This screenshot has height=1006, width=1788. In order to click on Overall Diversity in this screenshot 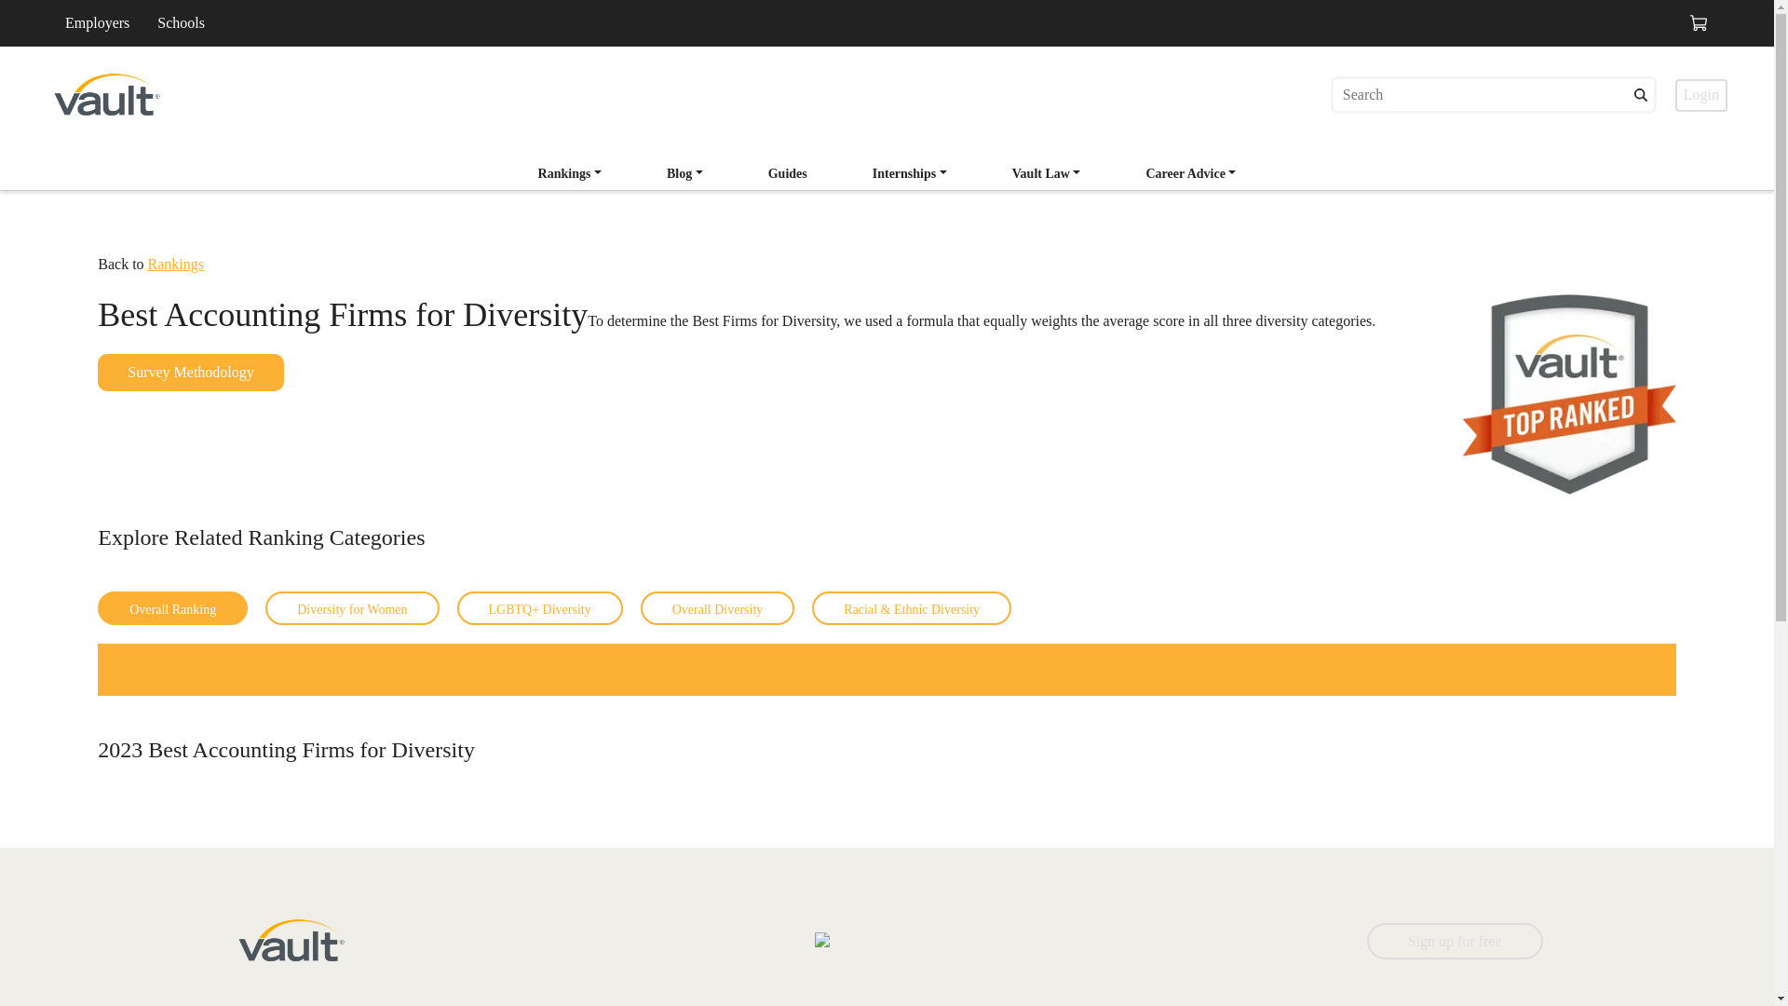, I will do `click(97, 22)`.